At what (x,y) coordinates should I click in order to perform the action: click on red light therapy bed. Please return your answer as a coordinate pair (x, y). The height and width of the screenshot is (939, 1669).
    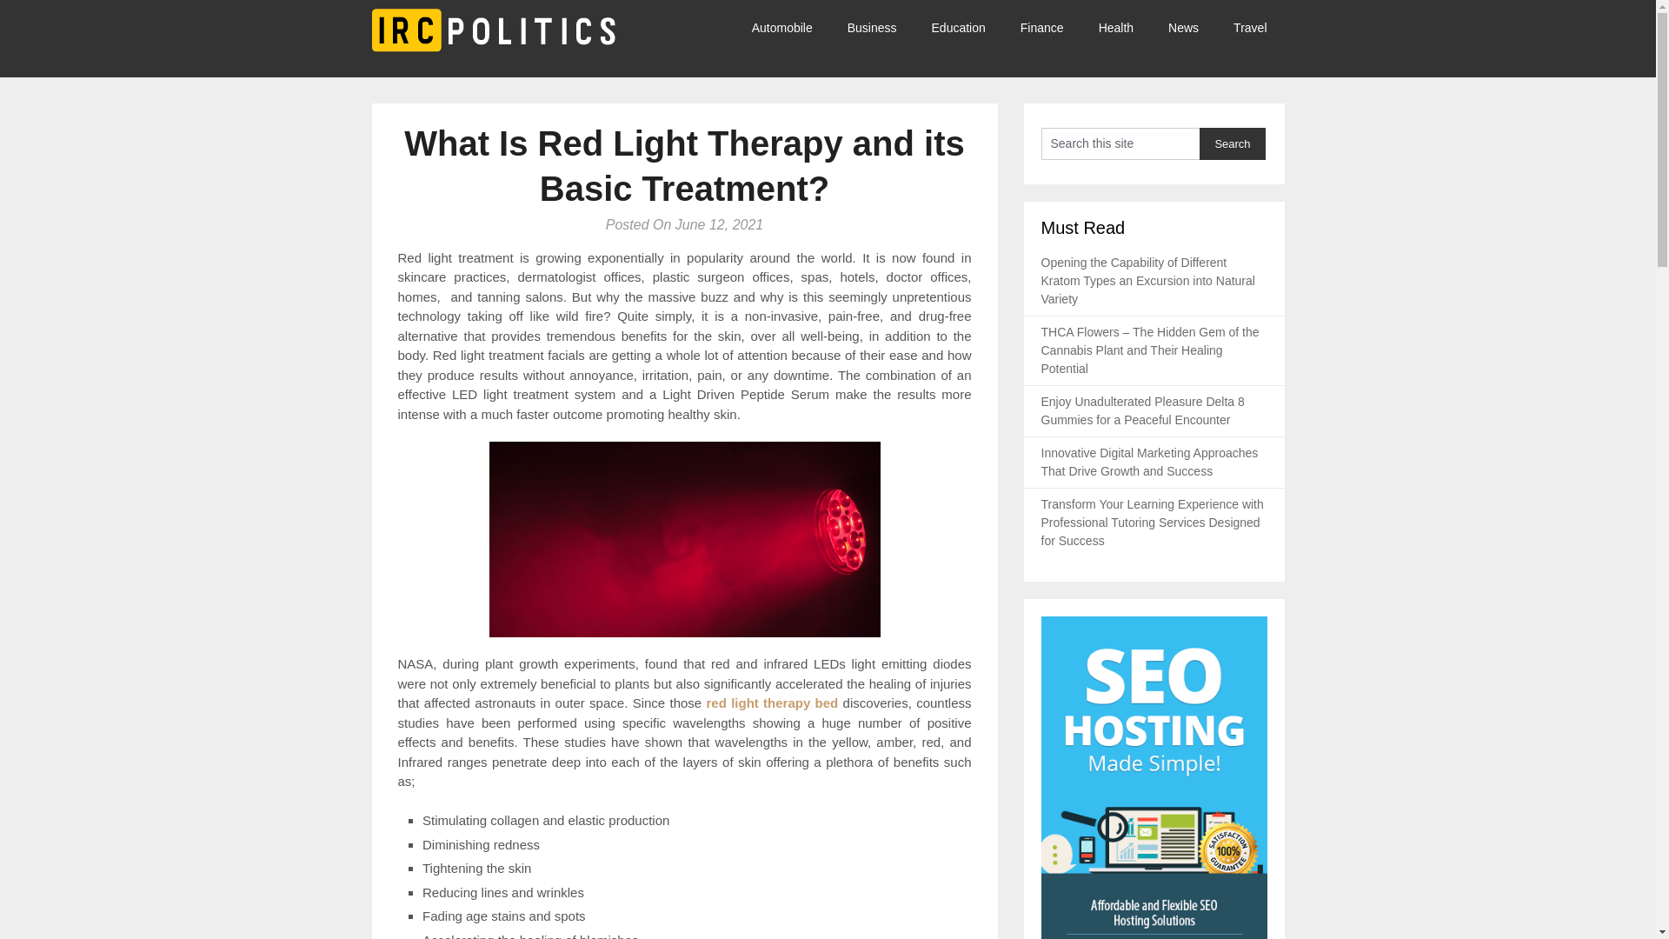
    Looking at the image, I should click on (772, 703).